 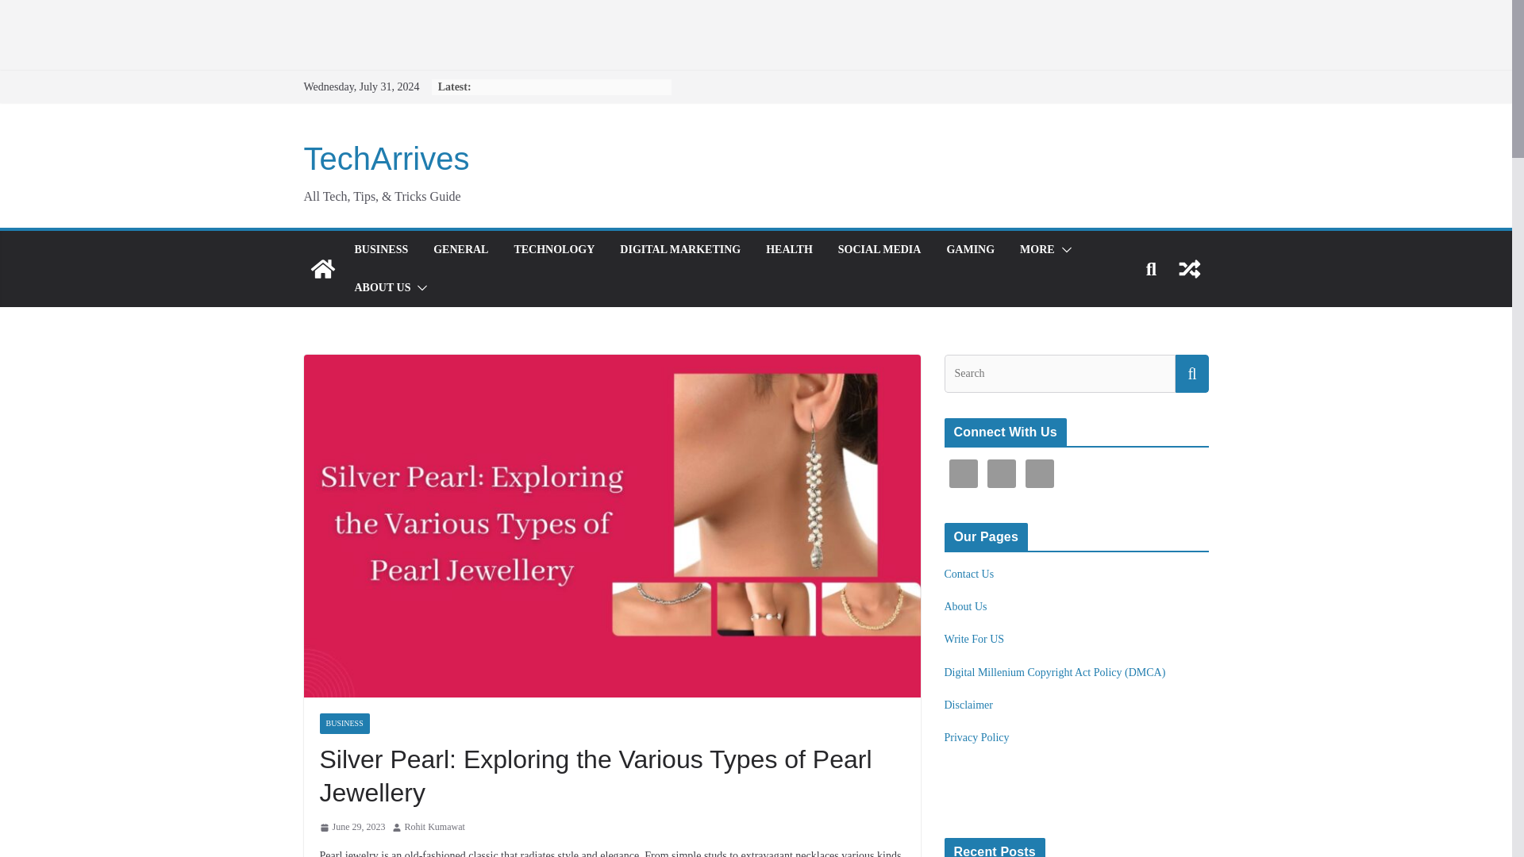 What do you see at coordinates (322, 268) in the screenshot?
I see `TechArrives` at bounding box center [322, 268].